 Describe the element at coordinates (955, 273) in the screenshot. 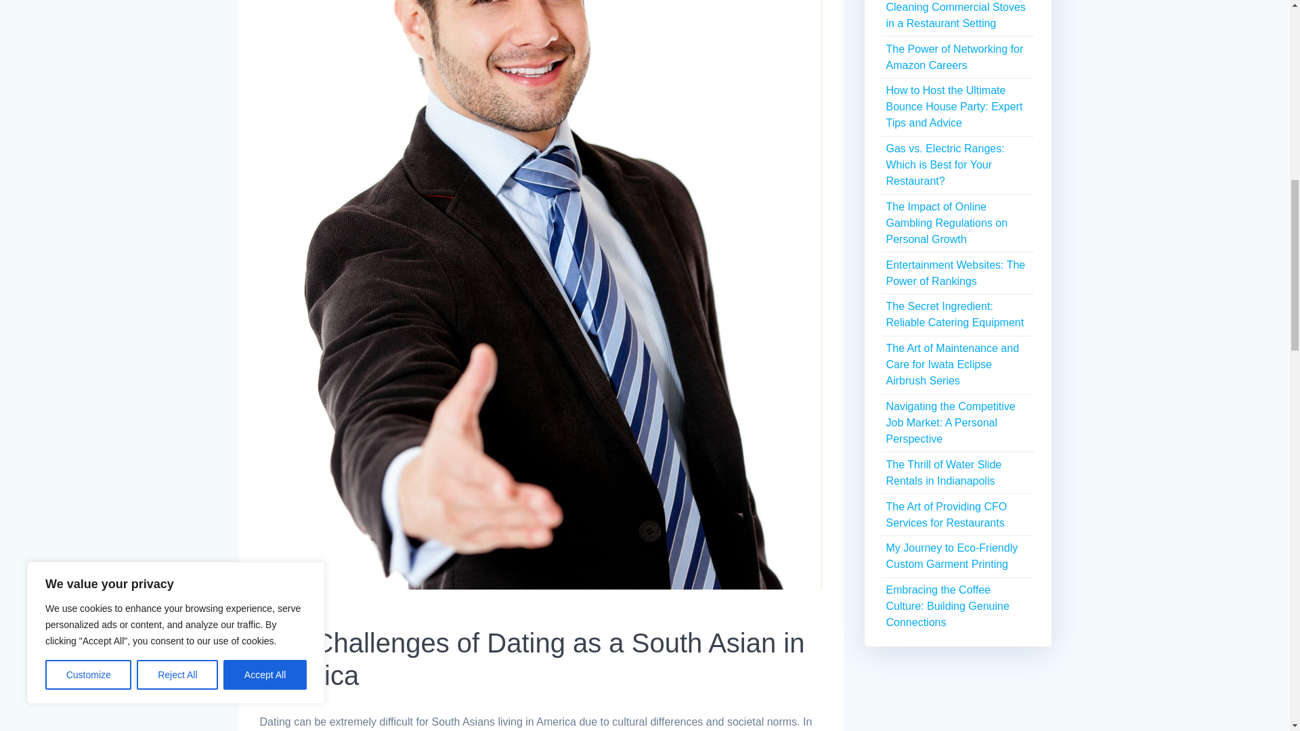

I see `Entertainment Websites: The Power of Rankings` at that location.